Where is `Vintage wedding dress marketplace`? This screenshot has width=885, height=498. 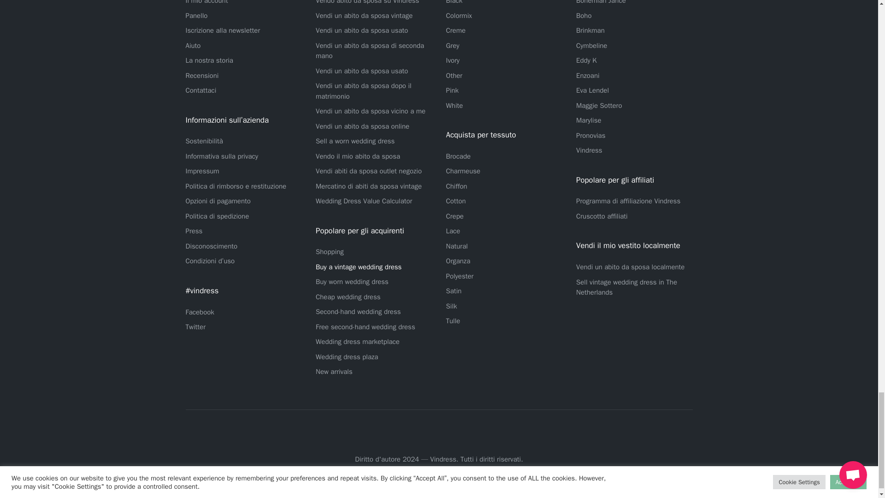 Vintage wedding dress marketplace is located at coordinates (369, 186).